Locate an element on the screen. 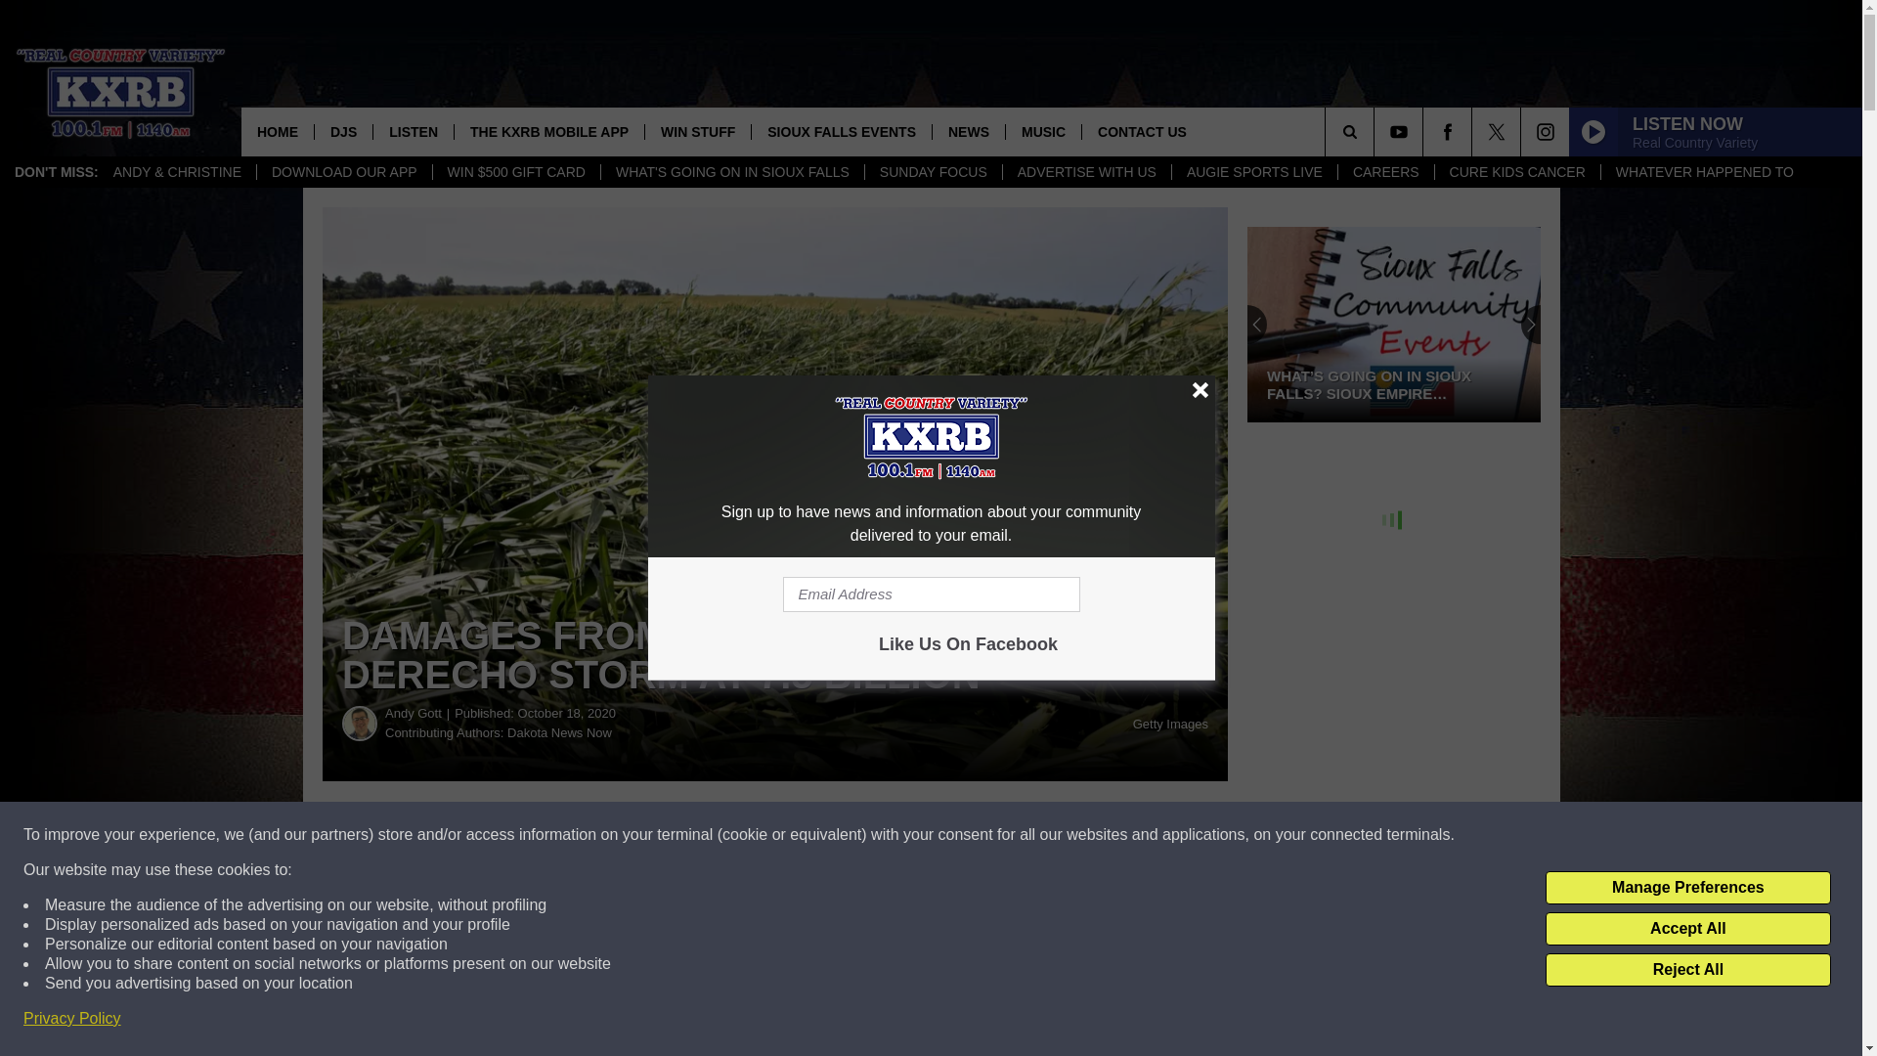 This screenshot has height=1056, width=1877. SEARCH is located at coordinates (1376, 131).